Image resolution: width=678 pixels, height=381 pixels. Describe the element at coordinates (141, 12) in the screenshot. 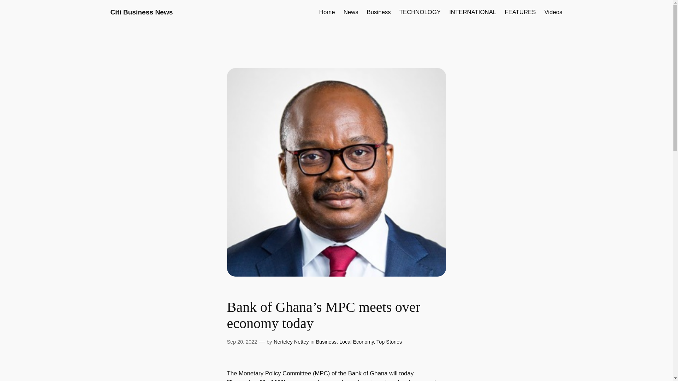

I see `Citi Business News` at that location.